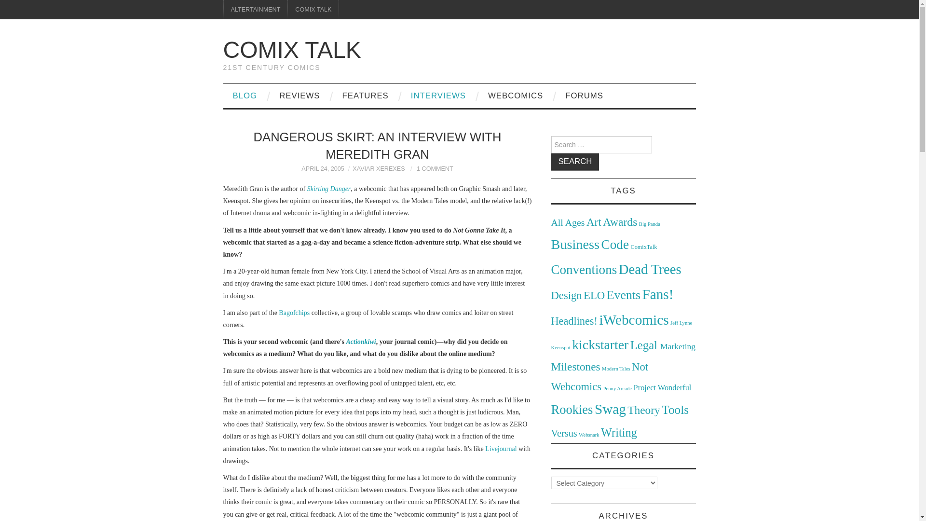 The width and height of the screenshot is (926, 521). I want to click on Big Panda, so click(649, 224).